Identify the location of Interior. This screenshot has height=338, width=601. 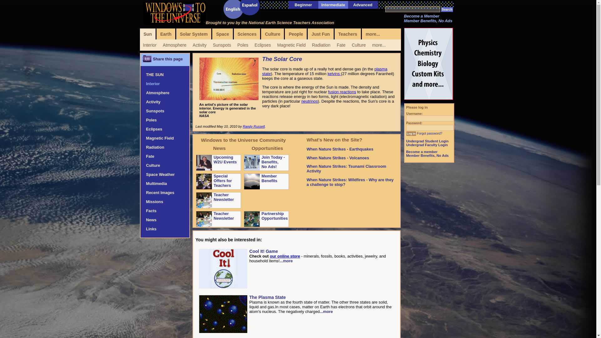
(150, 45).